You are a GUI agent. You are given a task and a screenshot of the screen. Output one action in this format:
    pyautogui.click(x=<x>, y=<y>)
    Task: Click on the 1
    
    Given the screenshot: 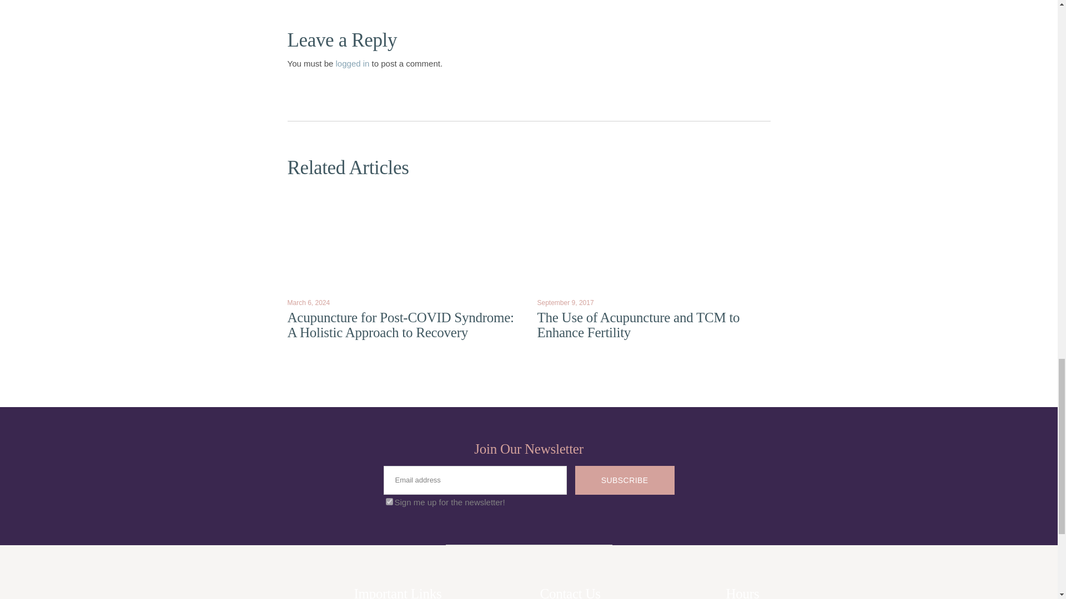 What is the action you would take?
    pyautogui.click(x=389, y=501)
    